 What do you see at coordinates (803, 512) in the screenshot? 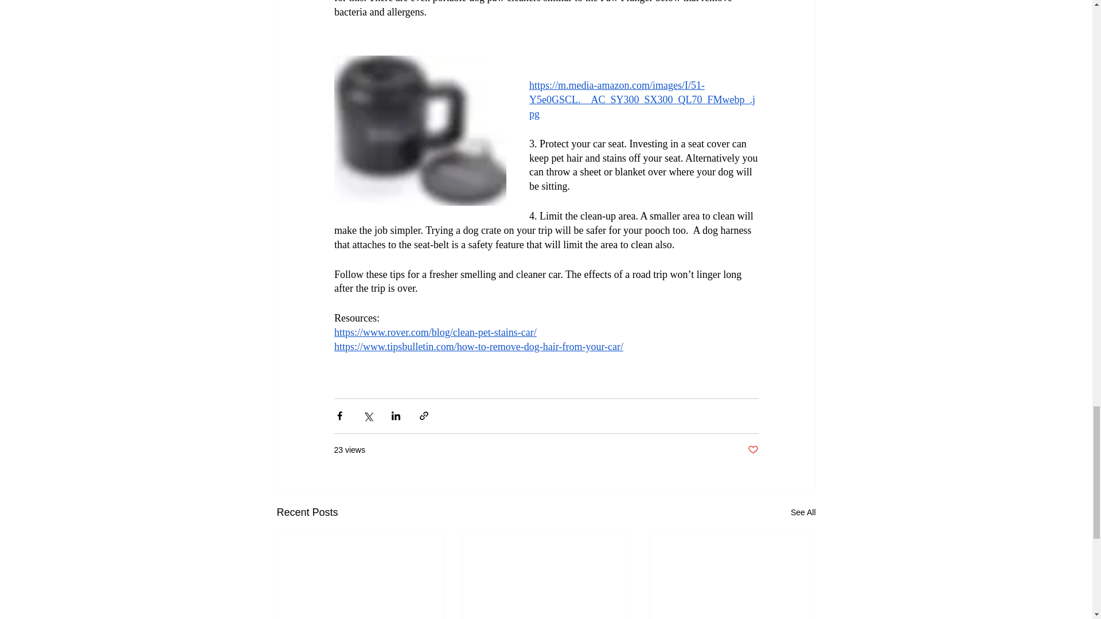
I see `See All` at bounding box center [803, 512].